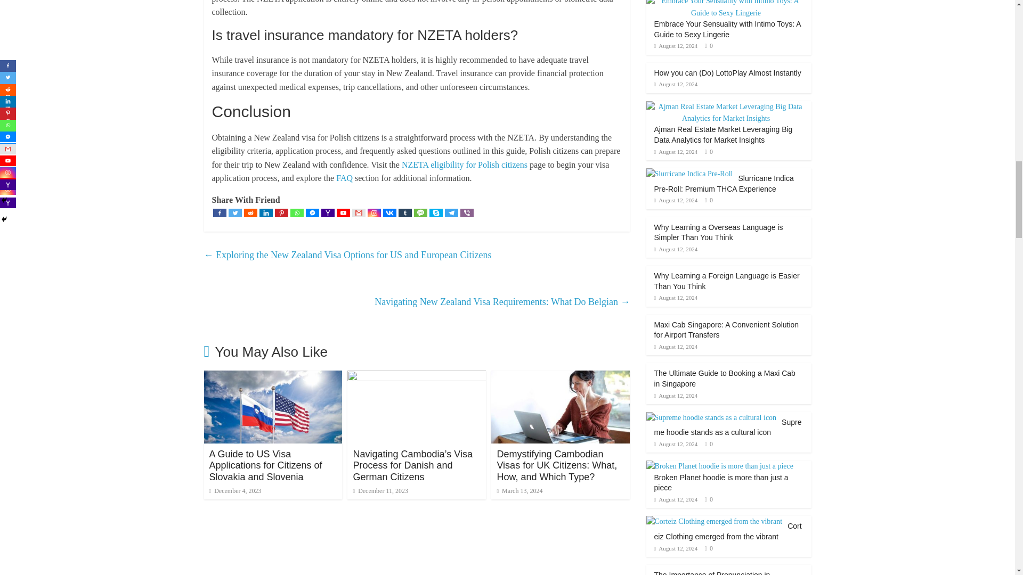  I want to click on Yahoo Mail, so click(327, 213).